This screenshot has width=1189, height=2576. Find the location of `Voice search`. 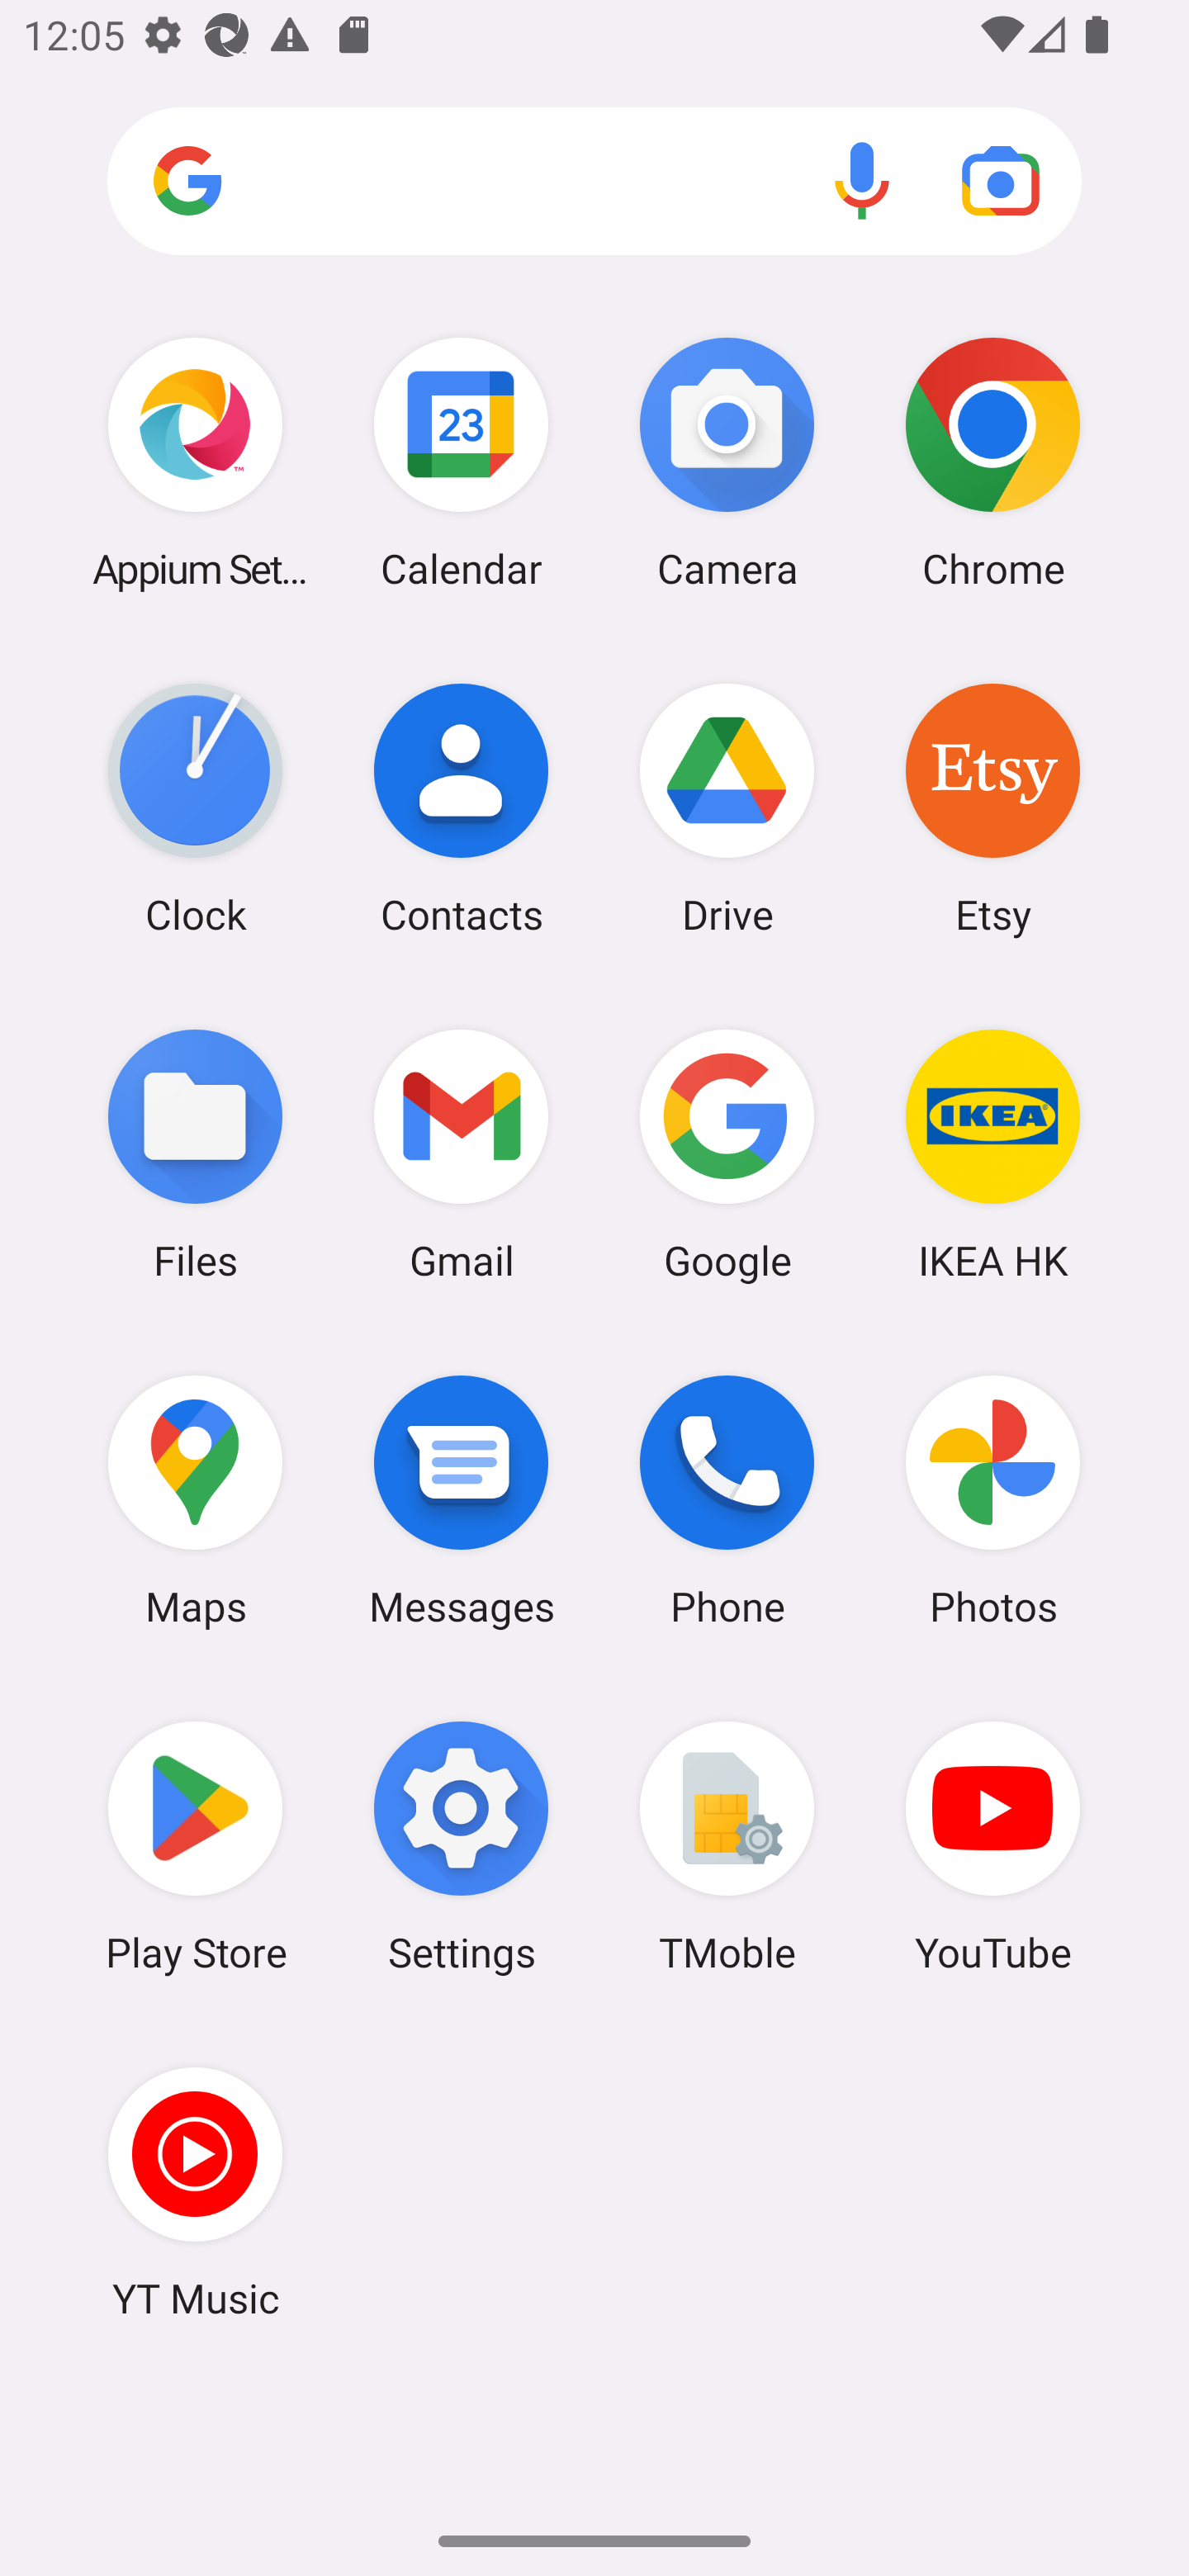

Voice search is located at coordinates (862, 180).